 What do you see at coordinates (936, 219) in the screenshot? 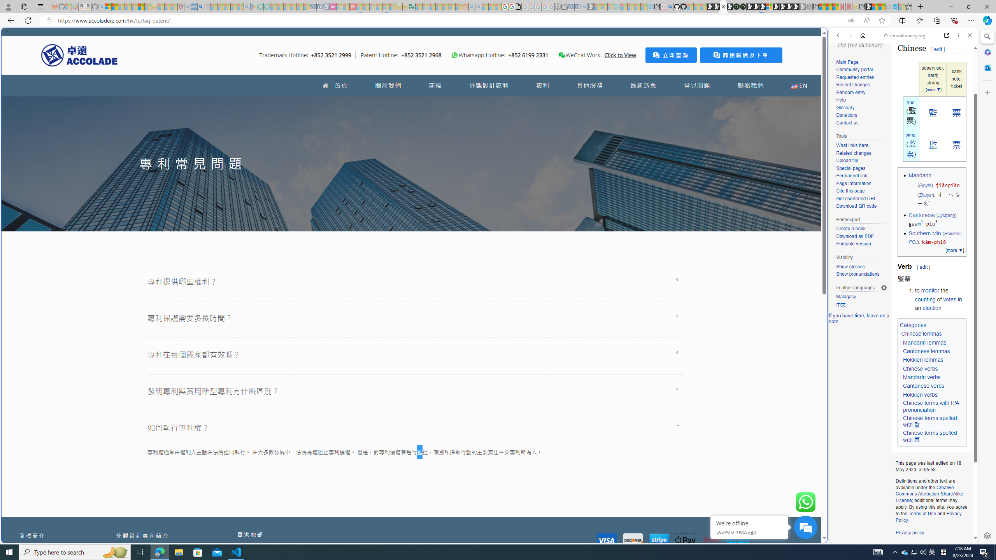
I see `Cantonese (Jyutping): gaam1 piu3` at bounding box center [936, 219].